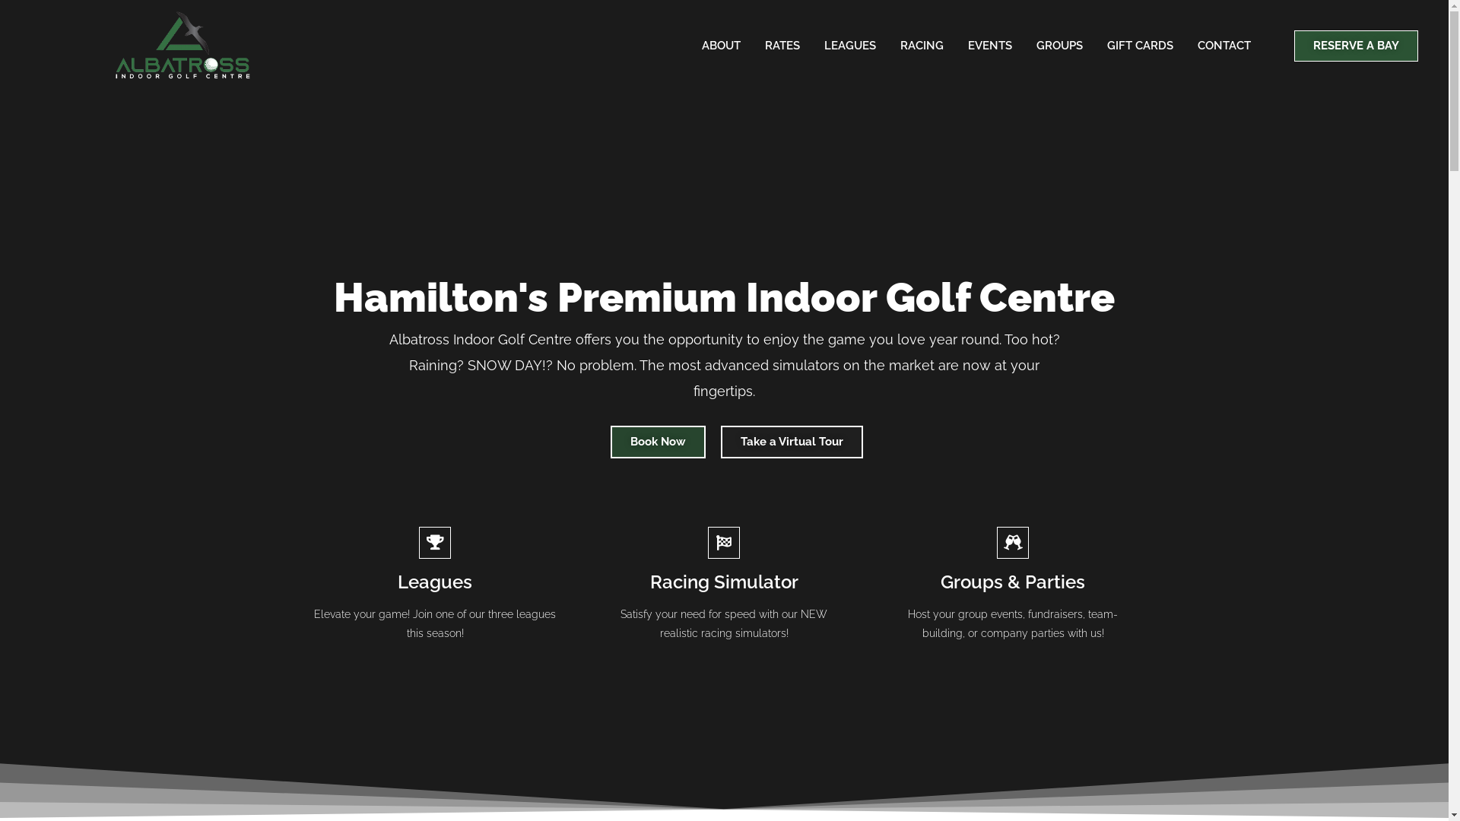 The image size is (1460, 821). I want to click on Groups & Parties, so click(1013, 582).